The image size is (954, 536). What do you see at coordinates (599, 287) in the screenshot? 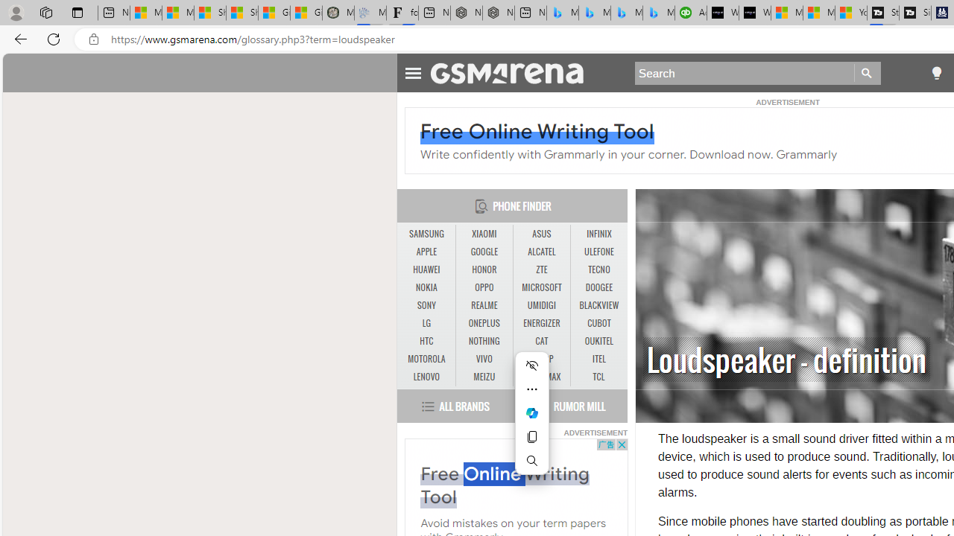
I see `DOOGEE` at bounding box center [599, 287].